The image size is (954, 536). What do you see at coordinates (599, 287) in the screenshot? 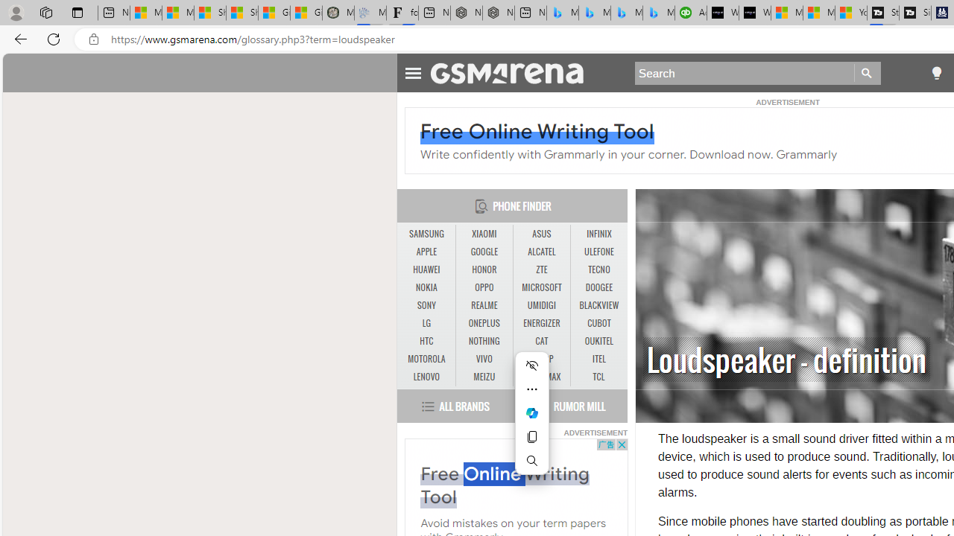
I see `DOOGEE` at bounding box center [599, 287].